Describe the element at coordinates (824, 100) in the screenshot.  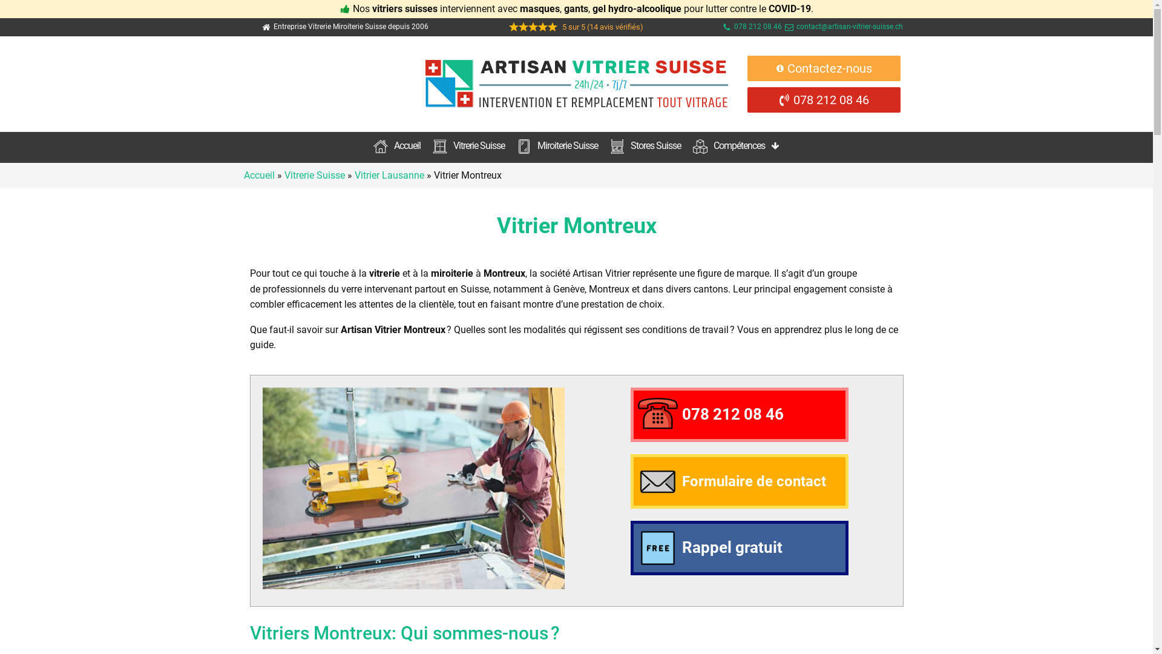
I see `078 212 08 46` at that location.